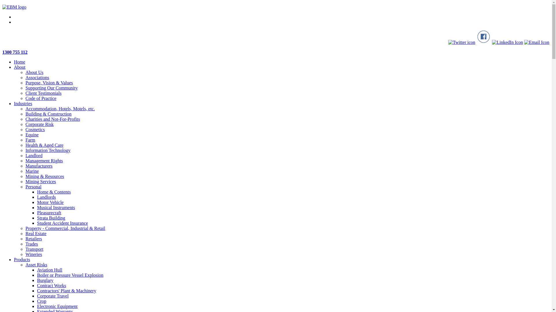  Describe the element at coordinates (46, 197) in the screenshot. I see `Landlords` at that location.